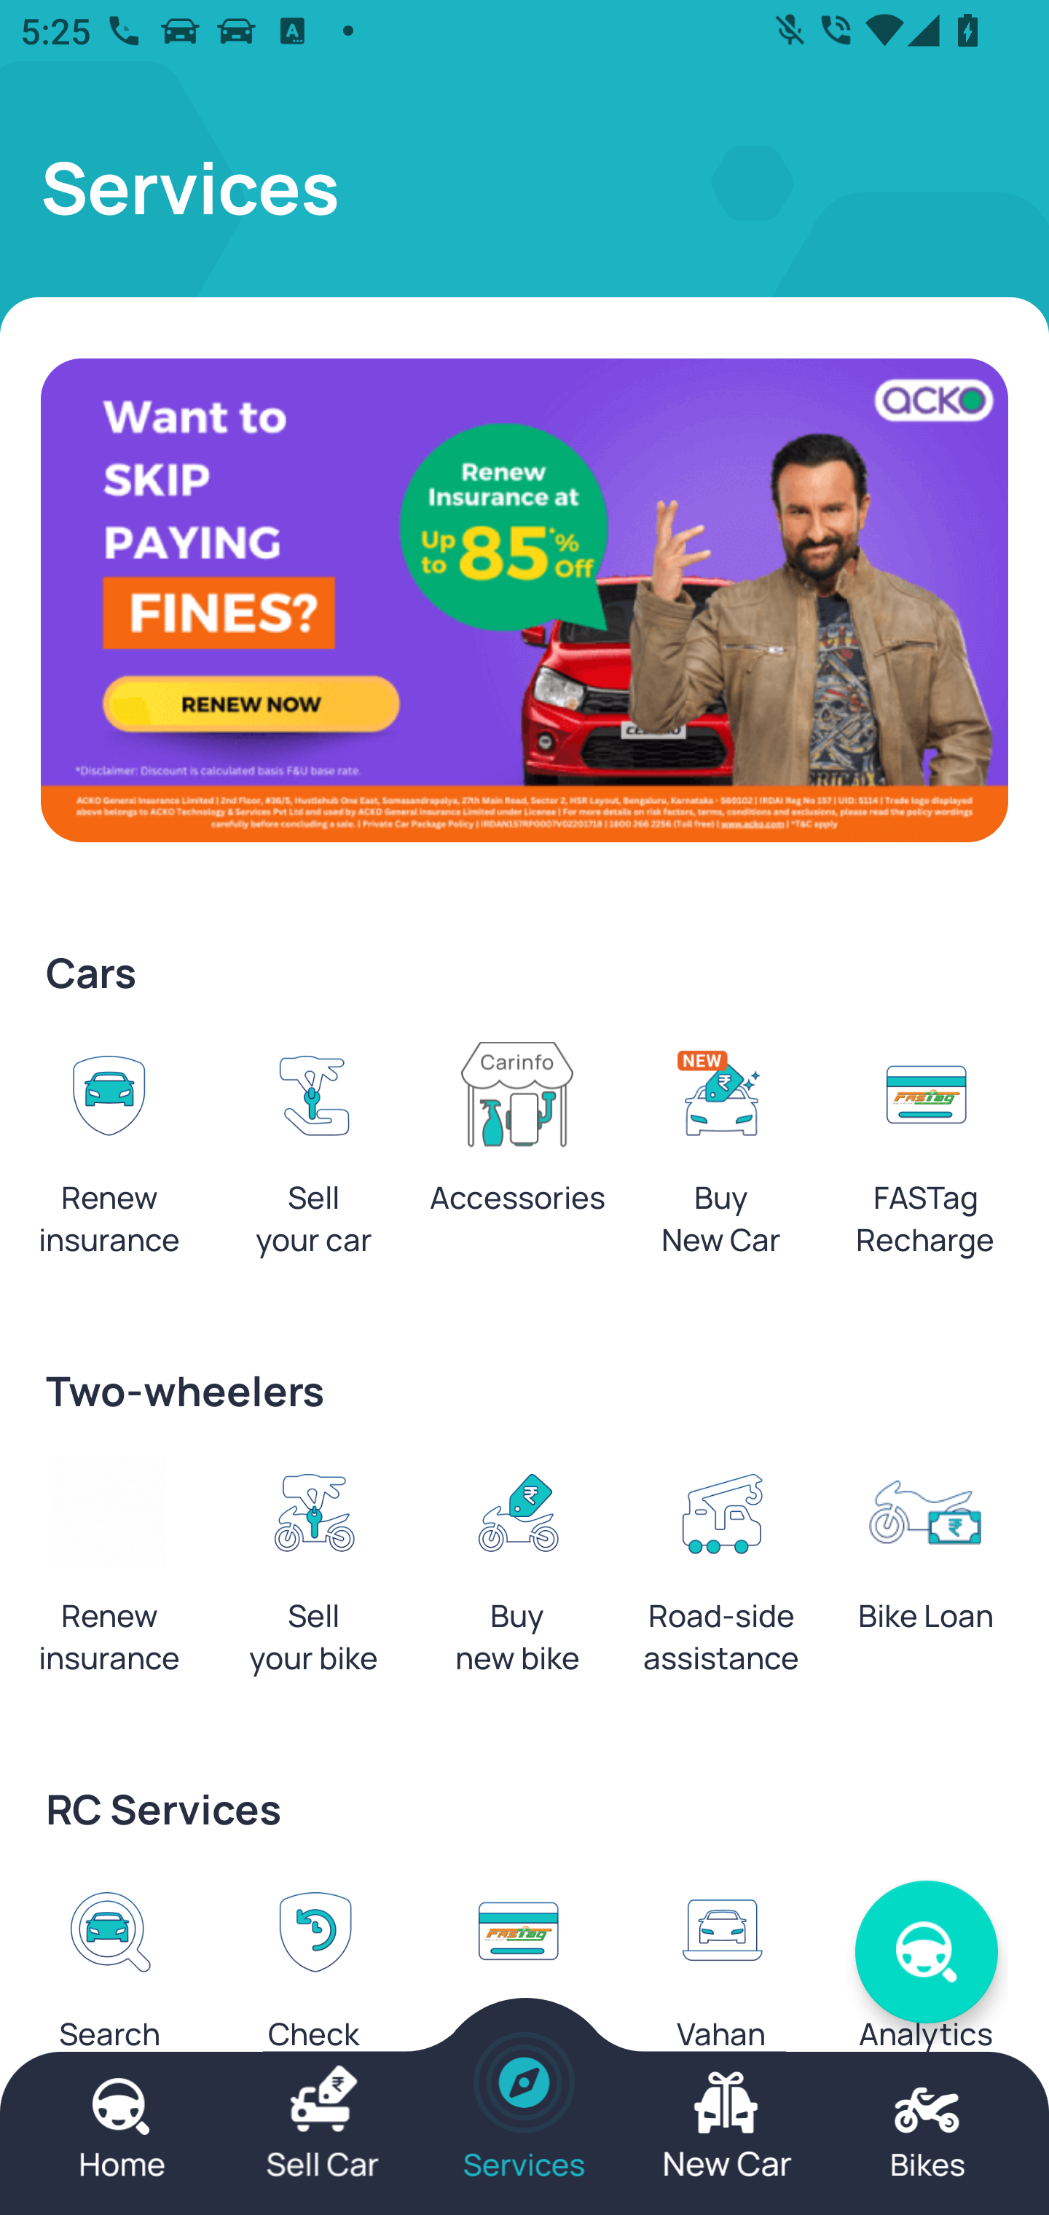 This screenshot has height=2215, width=1049. I want to click on Accessories, so click(517, 1135).